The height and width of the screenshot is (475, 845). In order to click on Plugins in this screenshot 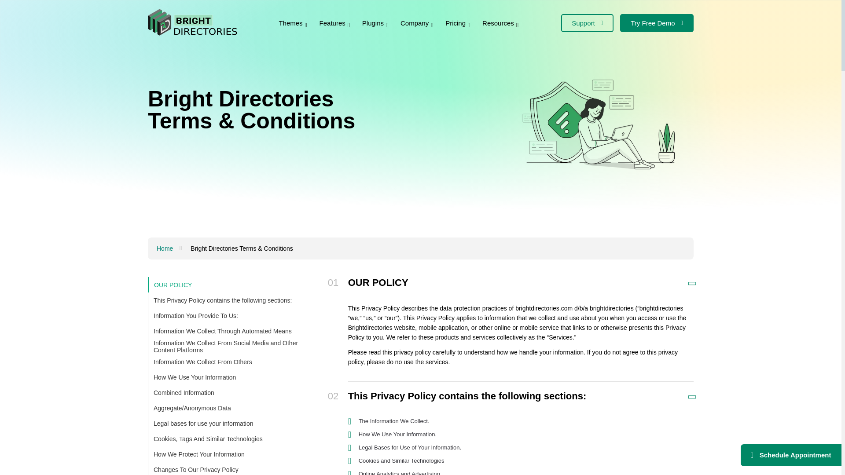, I will do `click(376, 23)`.